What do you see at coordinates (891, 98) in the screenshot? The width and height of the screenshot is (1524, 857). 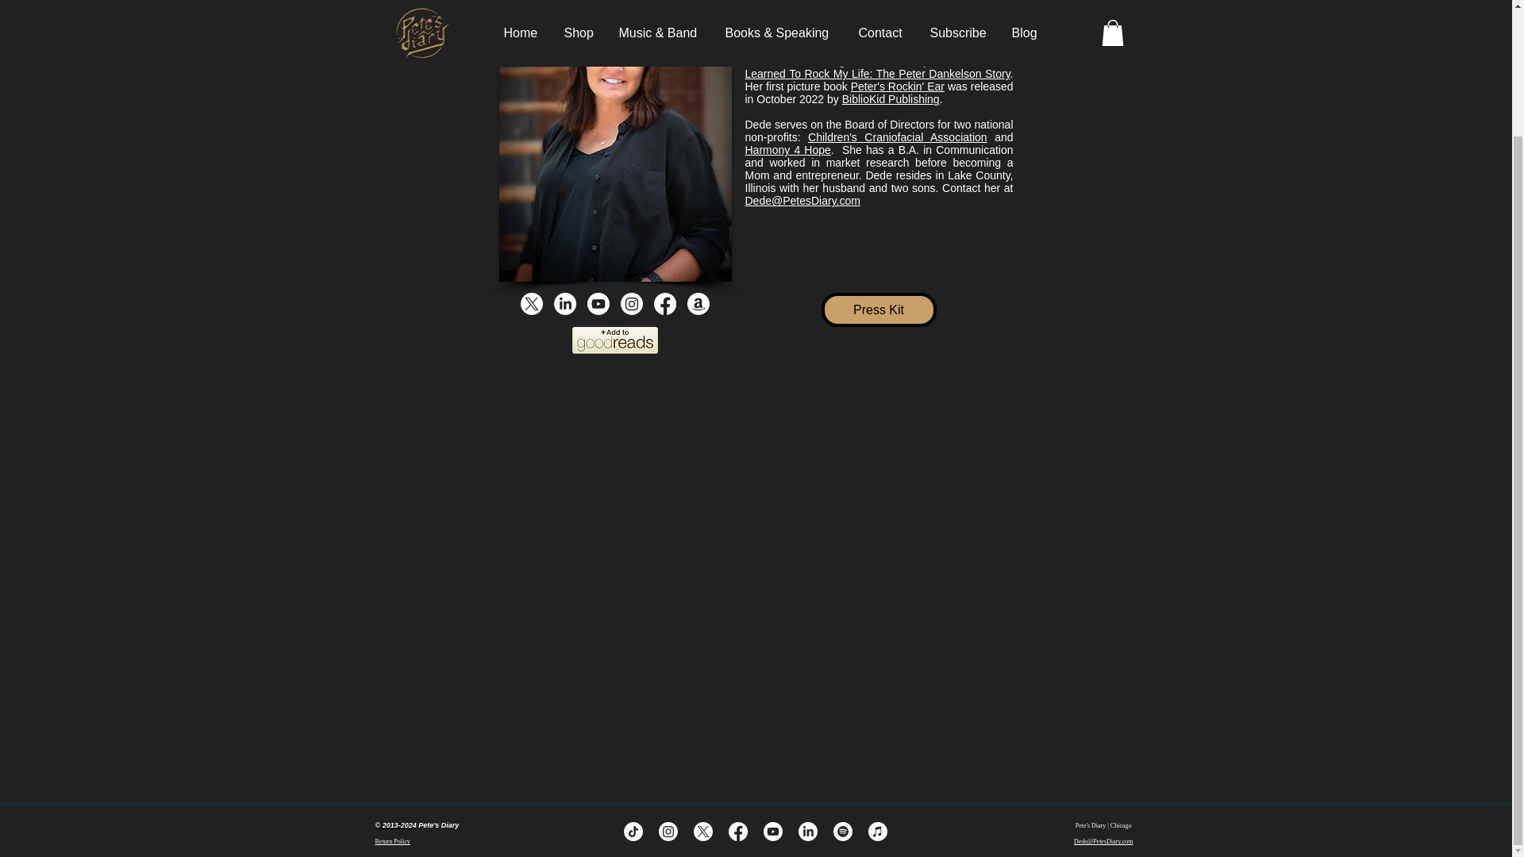 I see `BiblioKid Publishing` at bounding box center [891, 98].